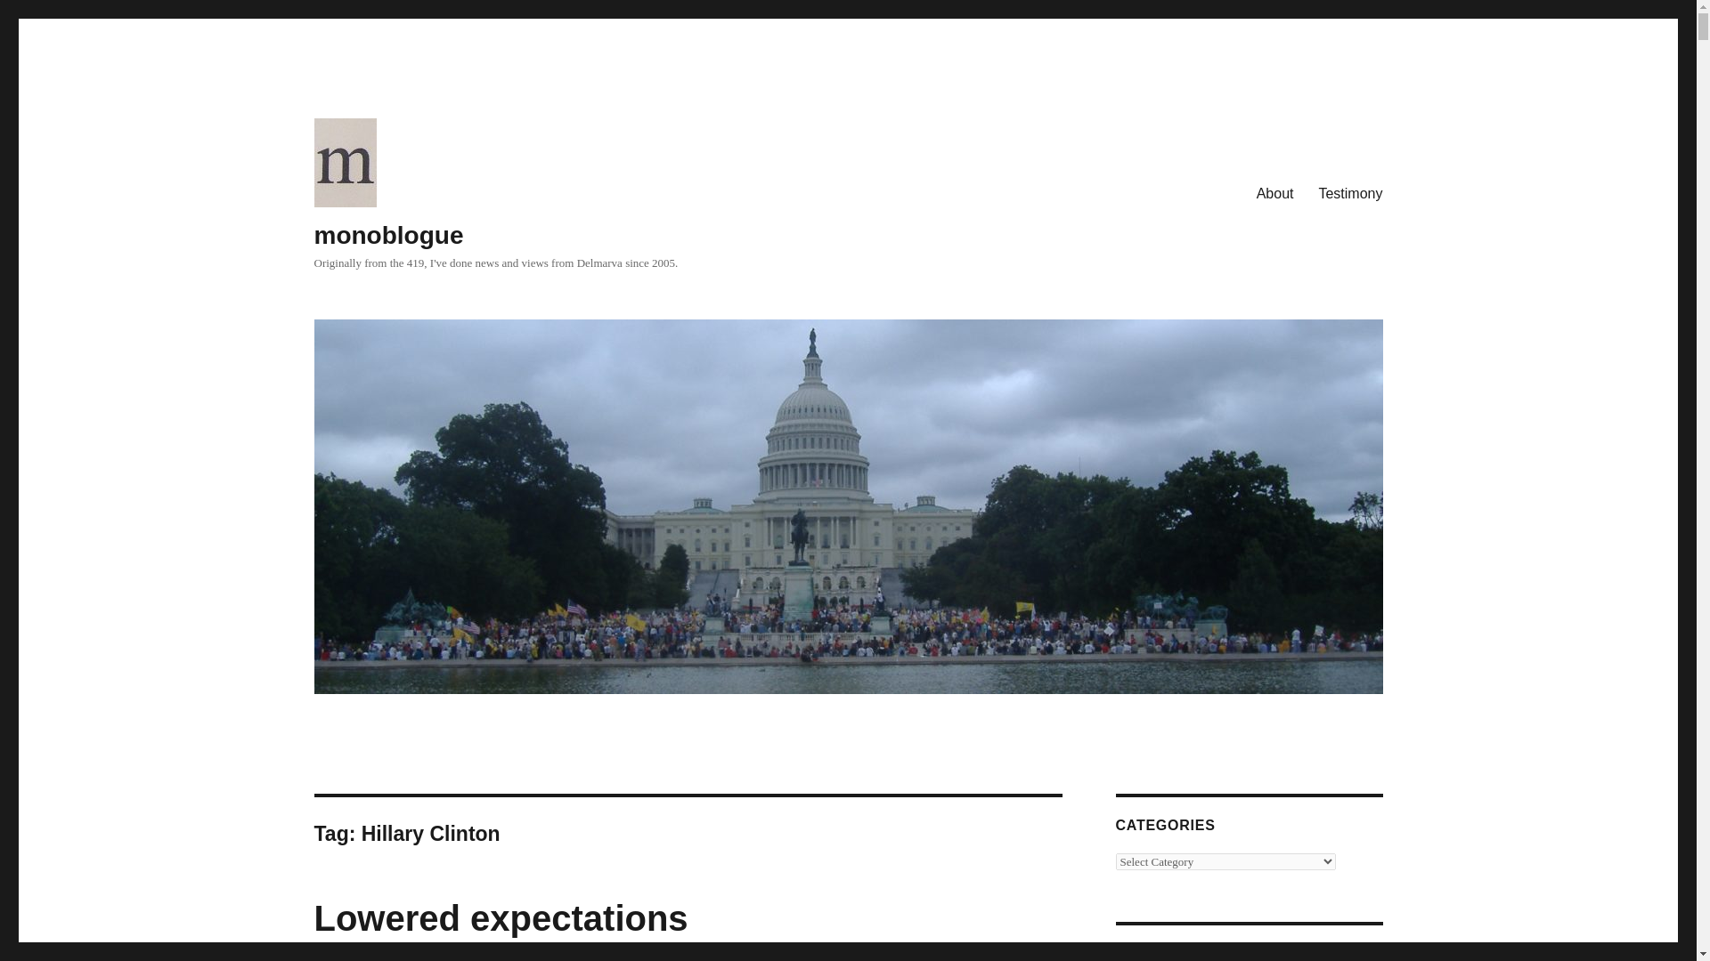 The height and width of the screenshot is (961, 1710). Describe the element at coordinates (388, 235) in the screenshot. I see `monoblogue` at that location.